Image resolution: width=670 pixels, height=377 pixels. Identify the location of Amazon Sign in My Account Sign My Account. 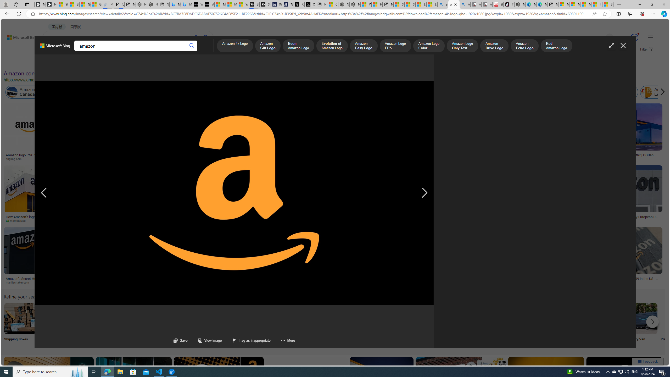
(331, 325).